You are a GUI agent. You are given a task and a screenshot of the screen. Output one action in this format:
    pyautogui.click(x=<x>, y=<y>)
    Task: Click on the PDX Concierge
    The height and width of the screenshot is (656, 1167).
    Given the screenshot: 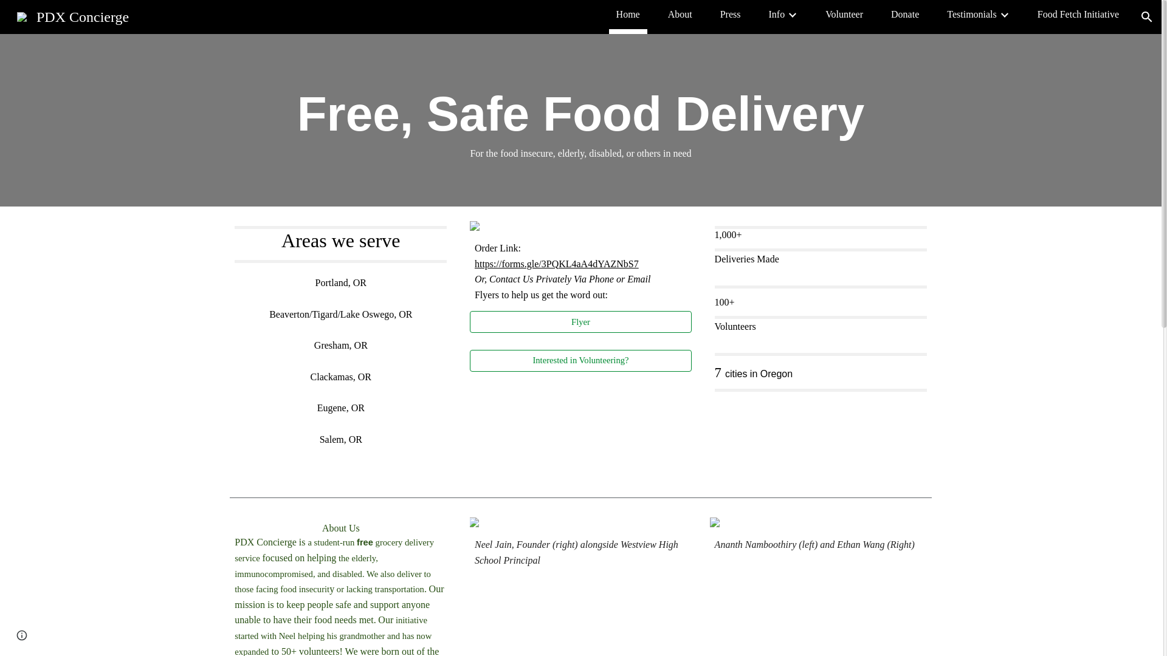 What is the action you would take?
    pyautogui.click(x=73, y=15)
    